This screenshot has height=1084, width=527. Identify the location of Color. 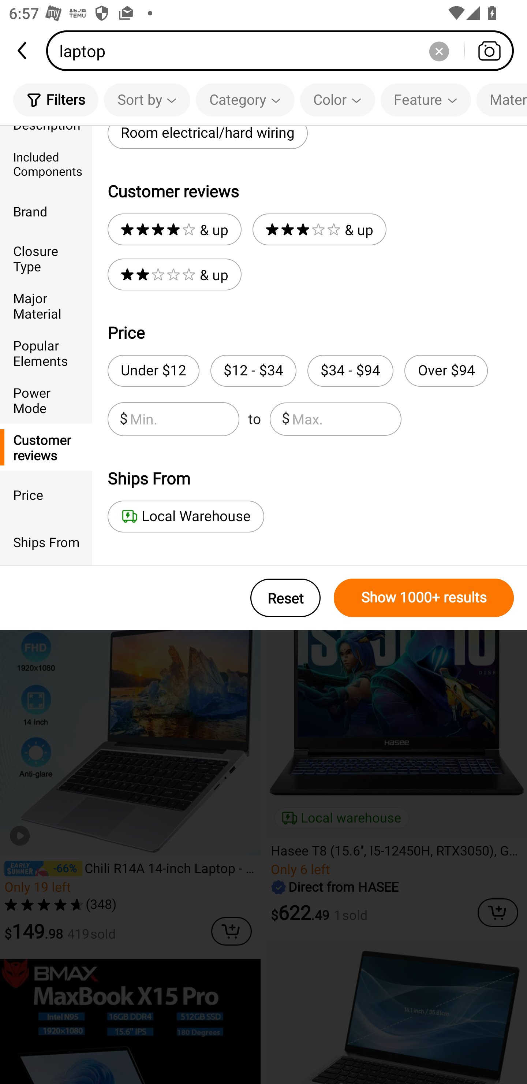
(337, 100).